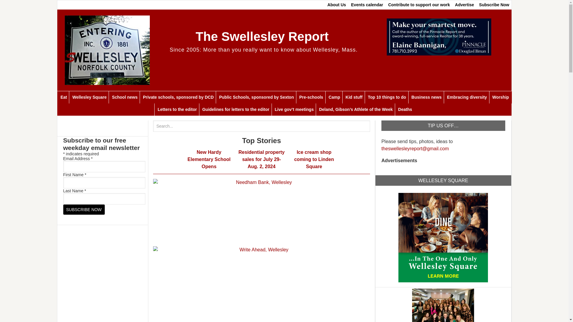  Describe the element at coordinates (89, 97) in the screenshot. I see `Wellesley Square` at that location.